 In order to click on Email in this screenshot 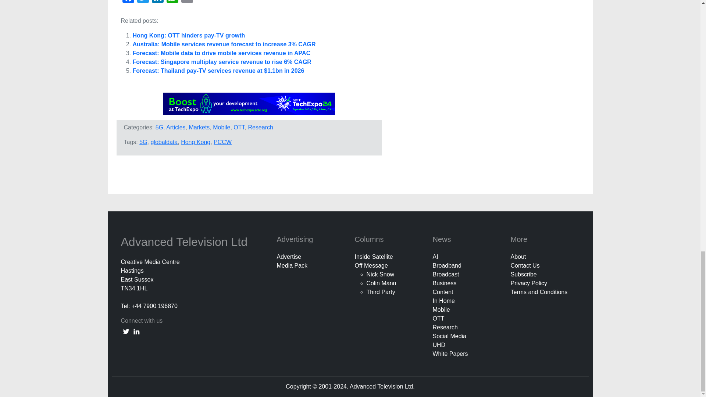, I will do `click(187, 2)`.